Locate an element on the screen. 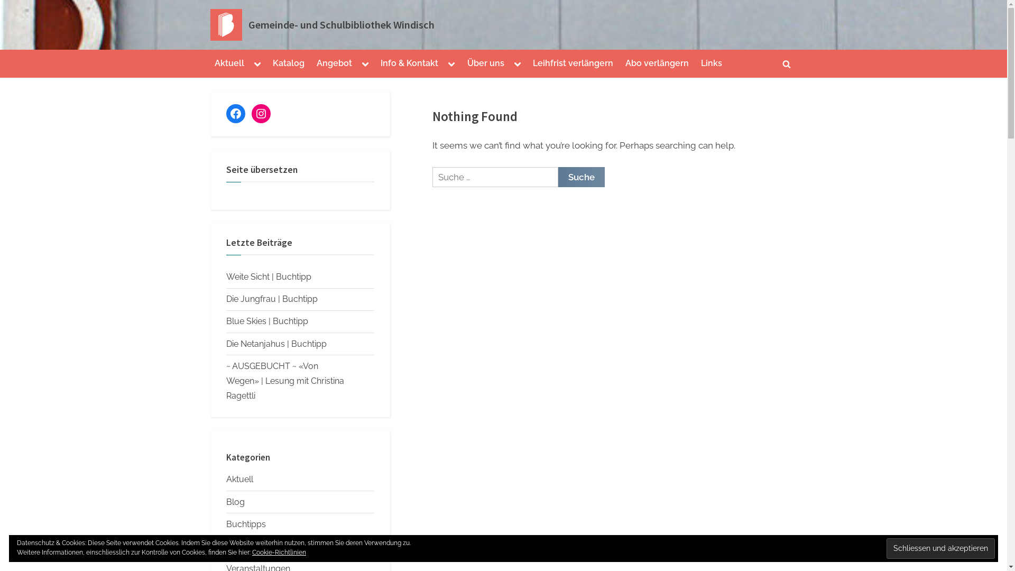 This screenshot has height=571, width=1015. Katalog is located at coordinates (289, 64).